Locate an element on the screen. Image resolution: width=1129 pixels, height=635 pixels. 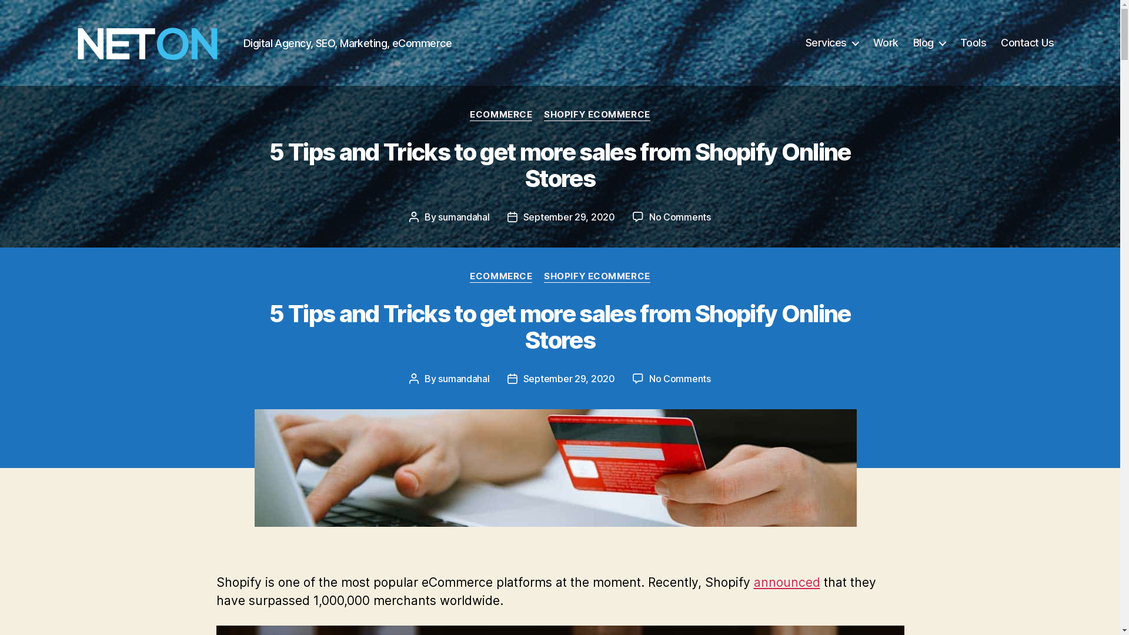
Services is located at coordinates (832, 43).